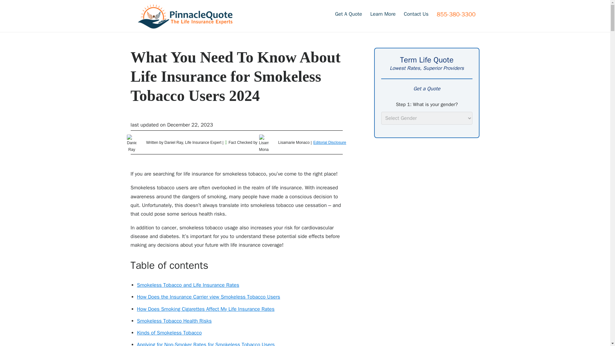 Image resolution: width=615 pixels, height=346 pixels. What do you see at coordinates (169, 333) in the screenshot?
I see `Kinds of Smokeless Tobacco` at bounding box center [169, 333].